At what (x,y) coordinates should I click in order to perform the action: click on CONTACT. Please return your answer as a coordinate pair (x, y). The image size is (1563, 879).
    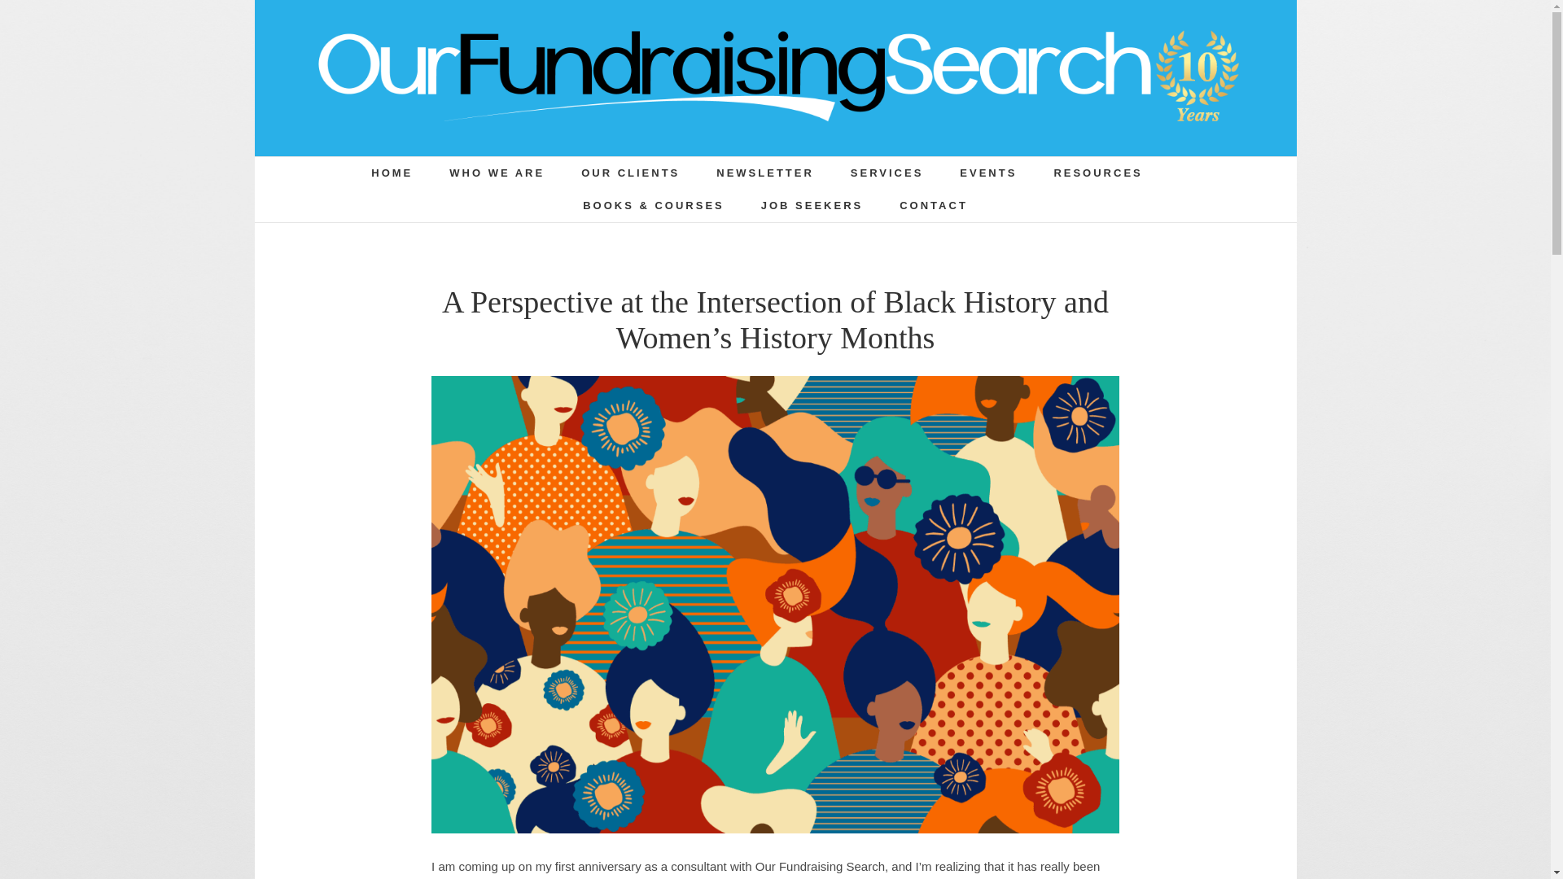
    Looking at the image, I should click on (933, 206).